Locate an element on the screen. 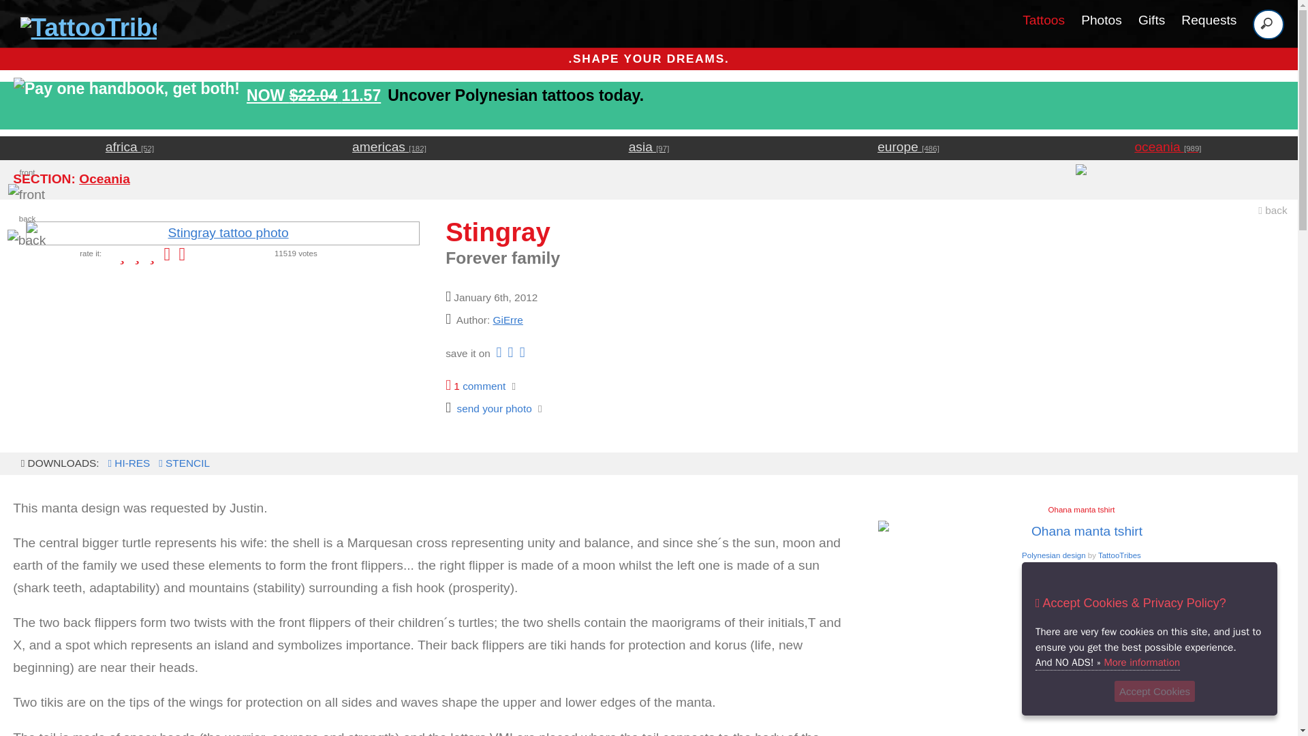  Home is located at coordinates (84, 27).